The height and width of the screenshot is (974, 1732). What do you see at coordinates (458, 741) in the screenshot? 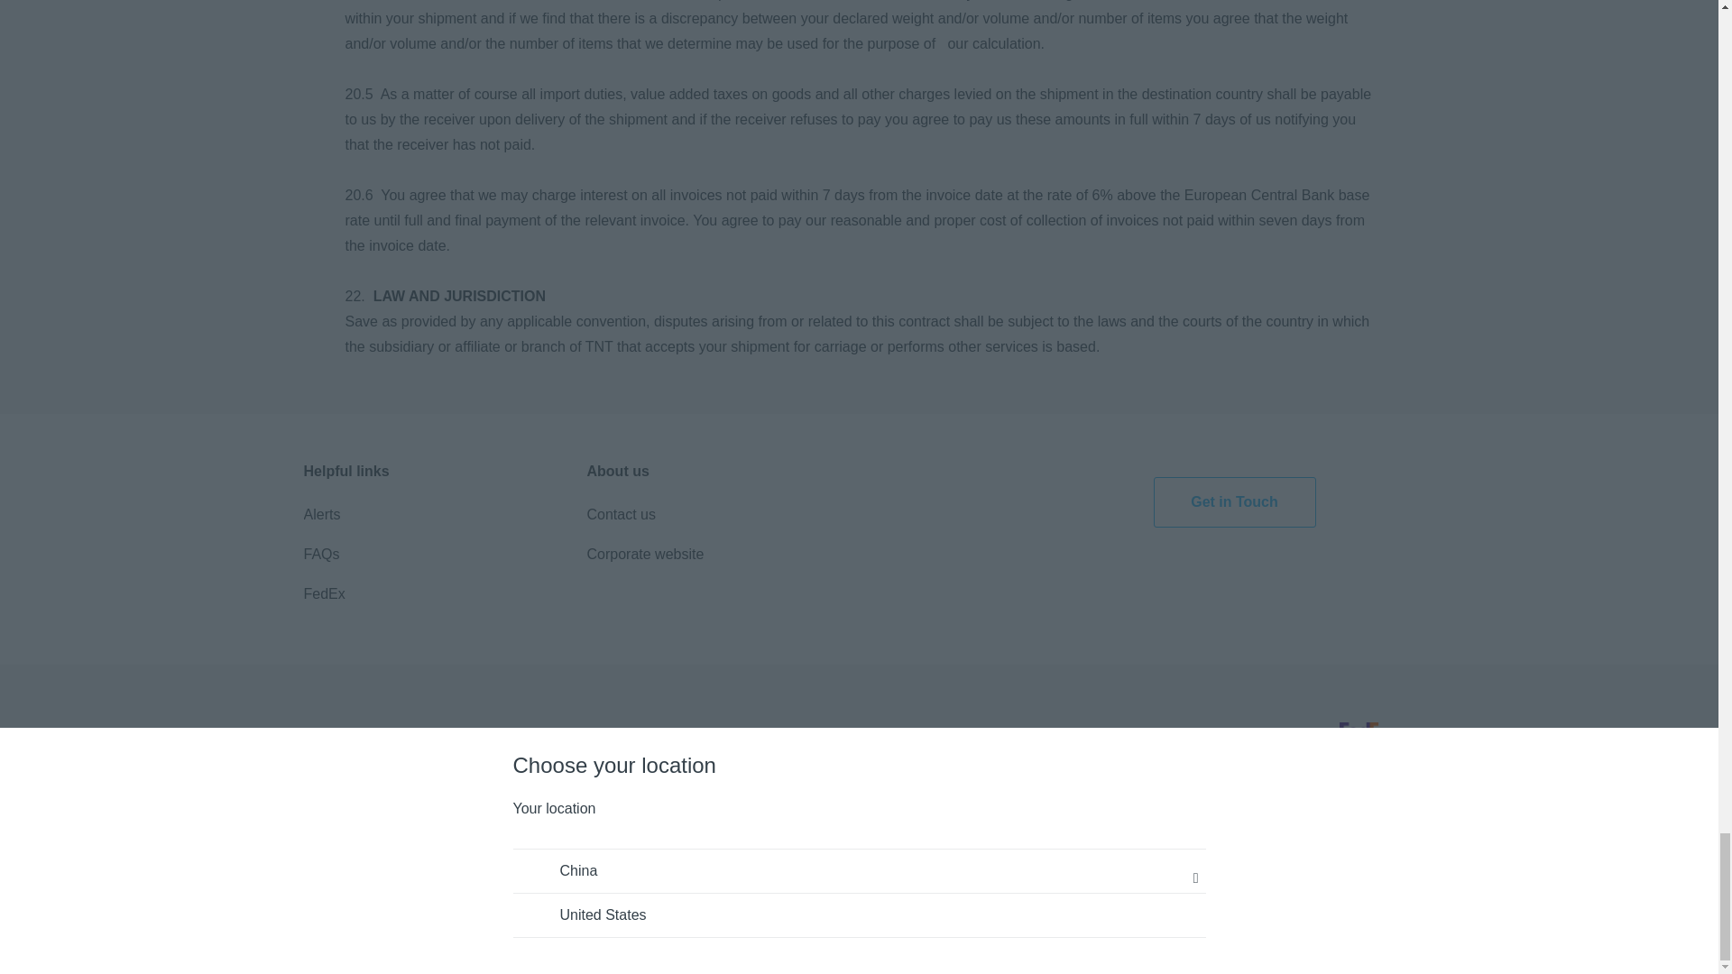
I see `Privacy Policy` at bounding box center [458, 741].